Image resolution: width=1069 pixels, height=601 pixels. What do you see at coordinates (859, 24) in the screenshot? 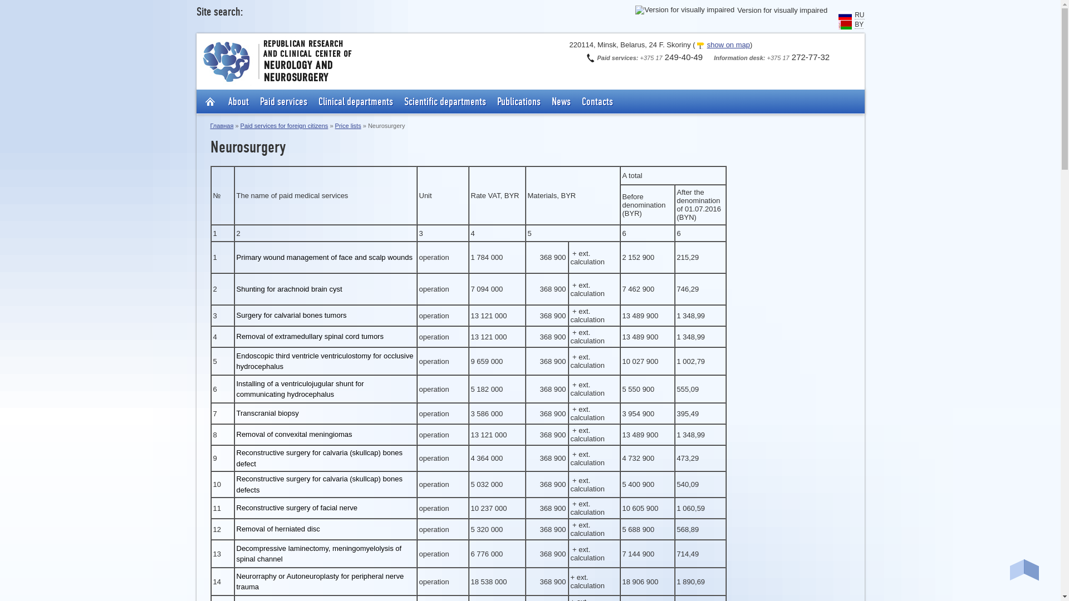
I see `BY` at bounding box center [859, 24].